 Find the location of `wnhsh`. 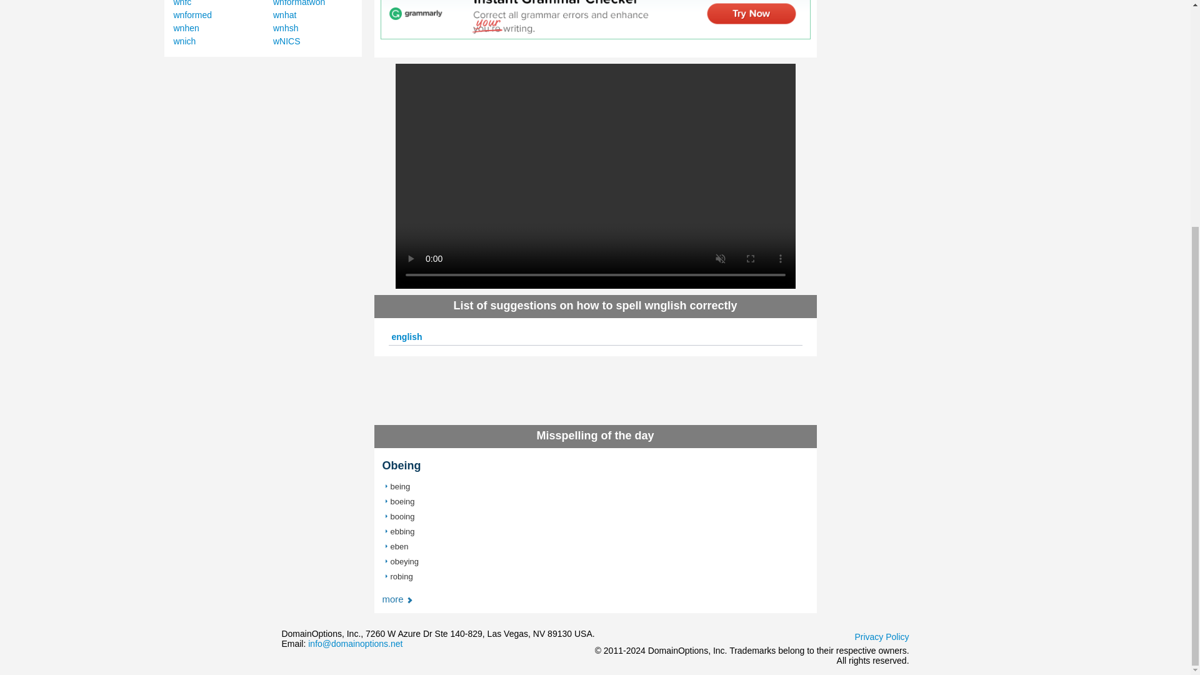

wnhsh is located at coordinates (285, 27).